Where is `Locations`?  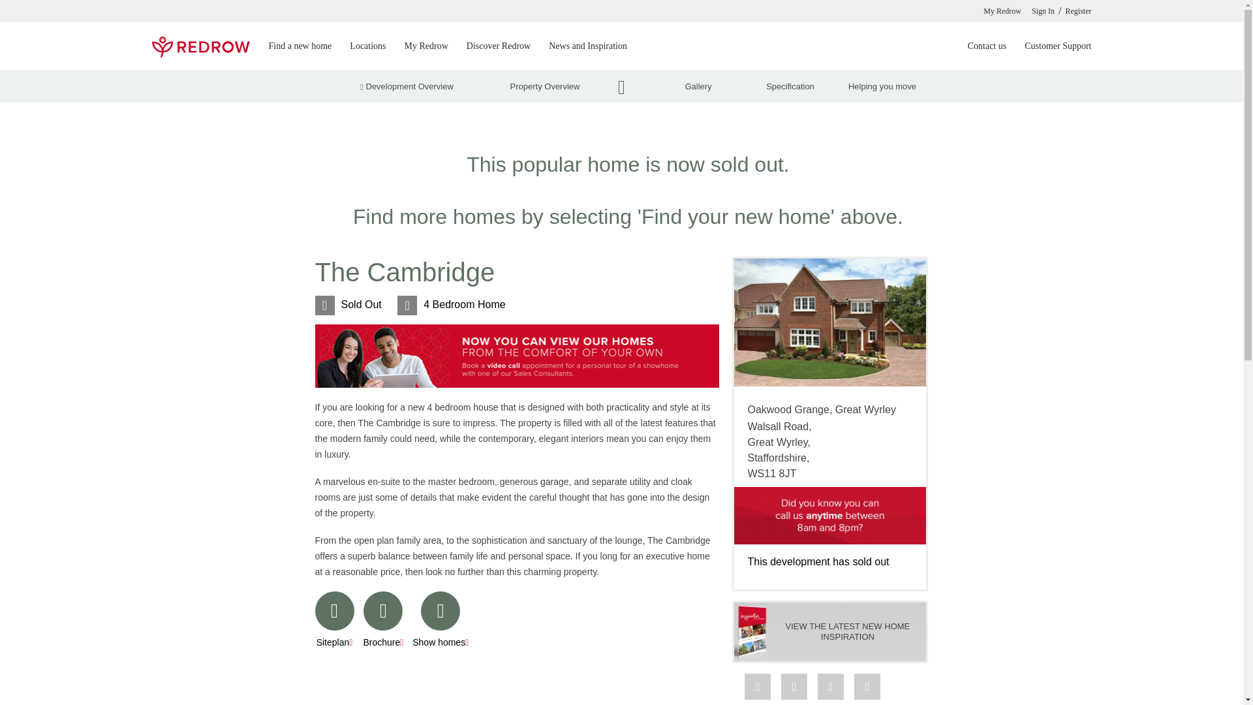 Locations is located at coordinates (367, 46).